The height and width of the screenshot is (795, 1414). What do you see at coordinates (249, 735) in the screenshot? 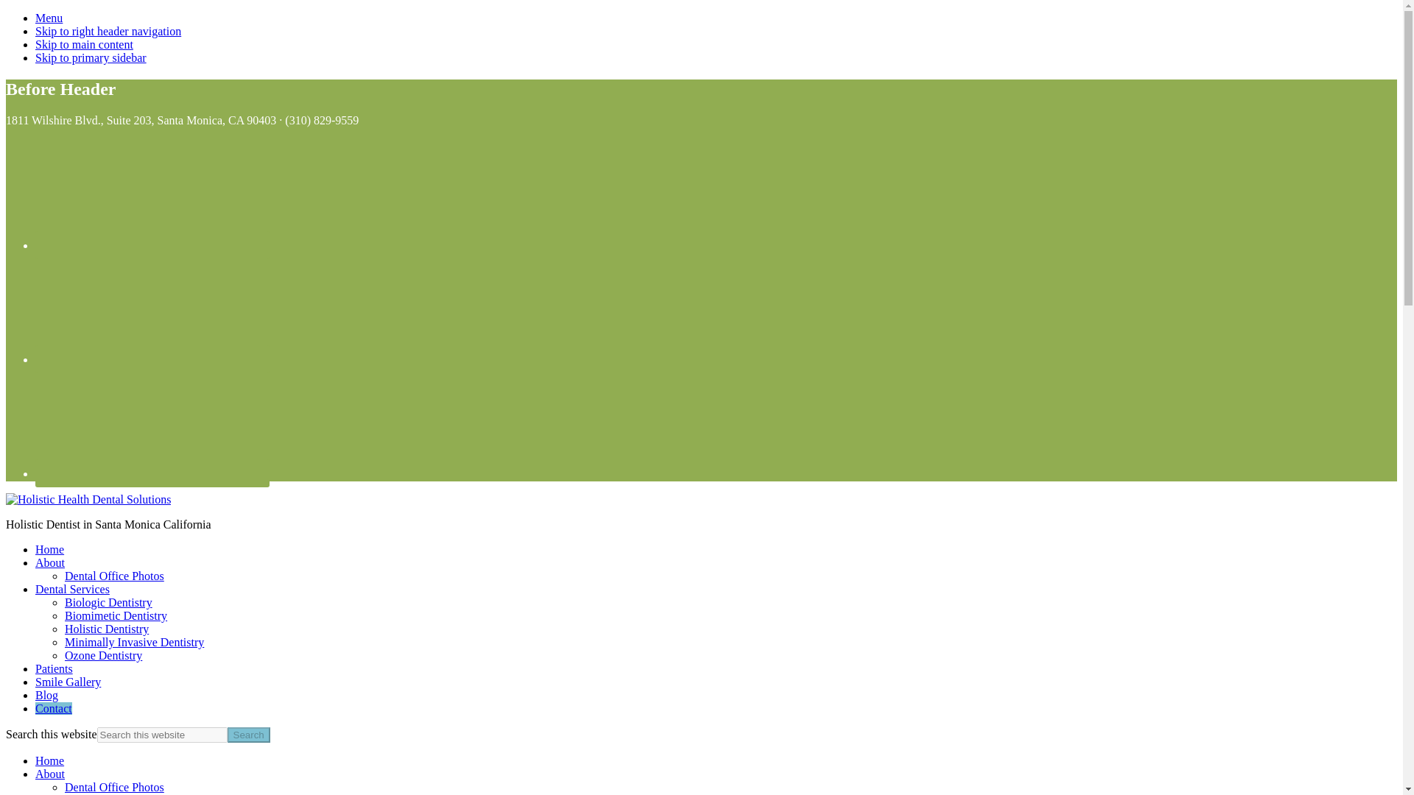
I see `Search` at bounding box center [249, 735].